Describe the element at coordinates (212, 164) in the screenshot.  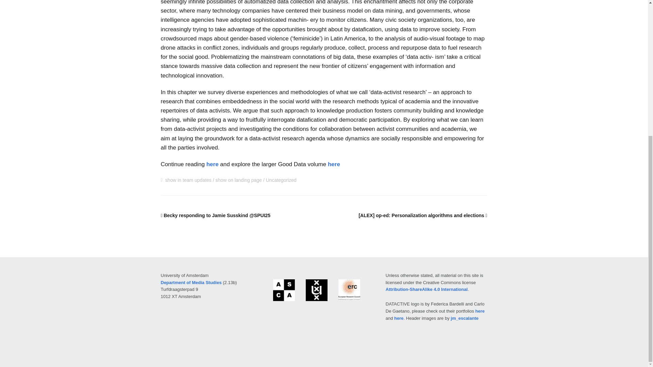
I see `here` at that location.